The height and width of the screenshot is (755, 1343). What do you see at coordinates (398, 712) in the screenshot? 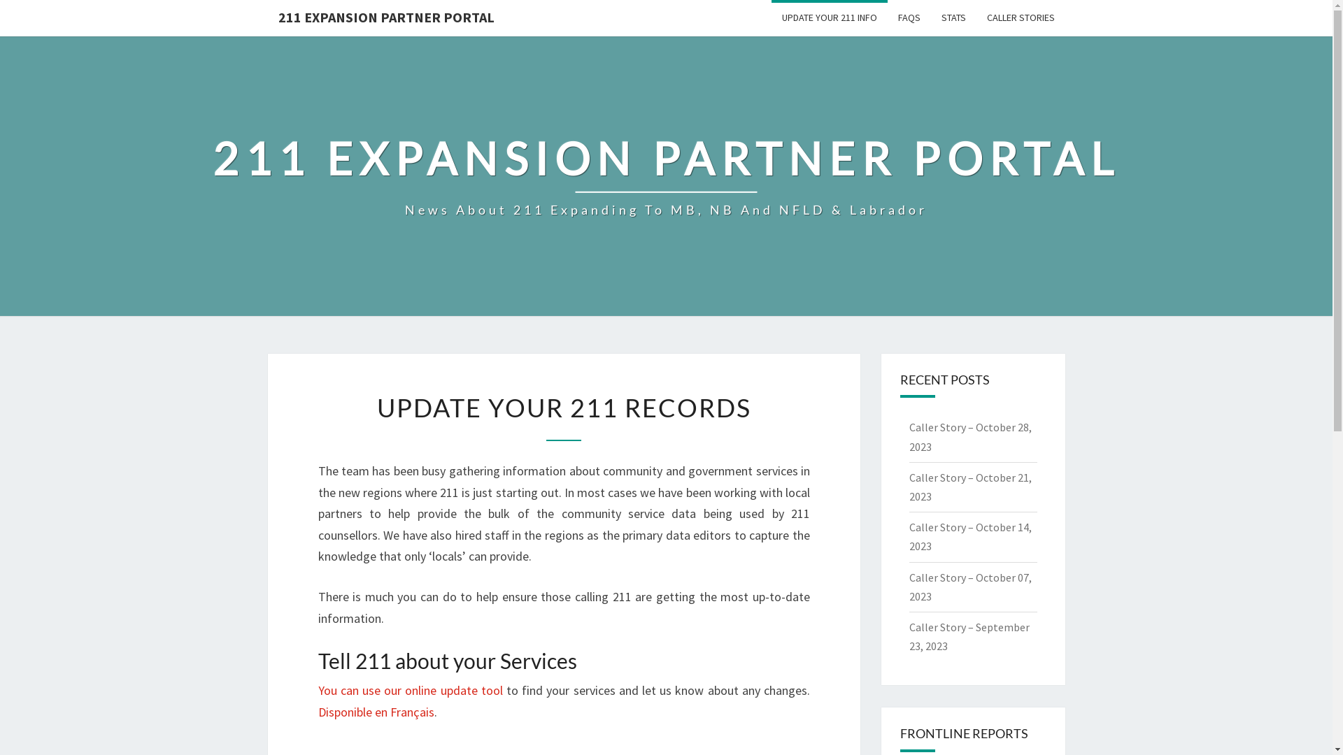
I see `r` at bounding box center [398, 712].